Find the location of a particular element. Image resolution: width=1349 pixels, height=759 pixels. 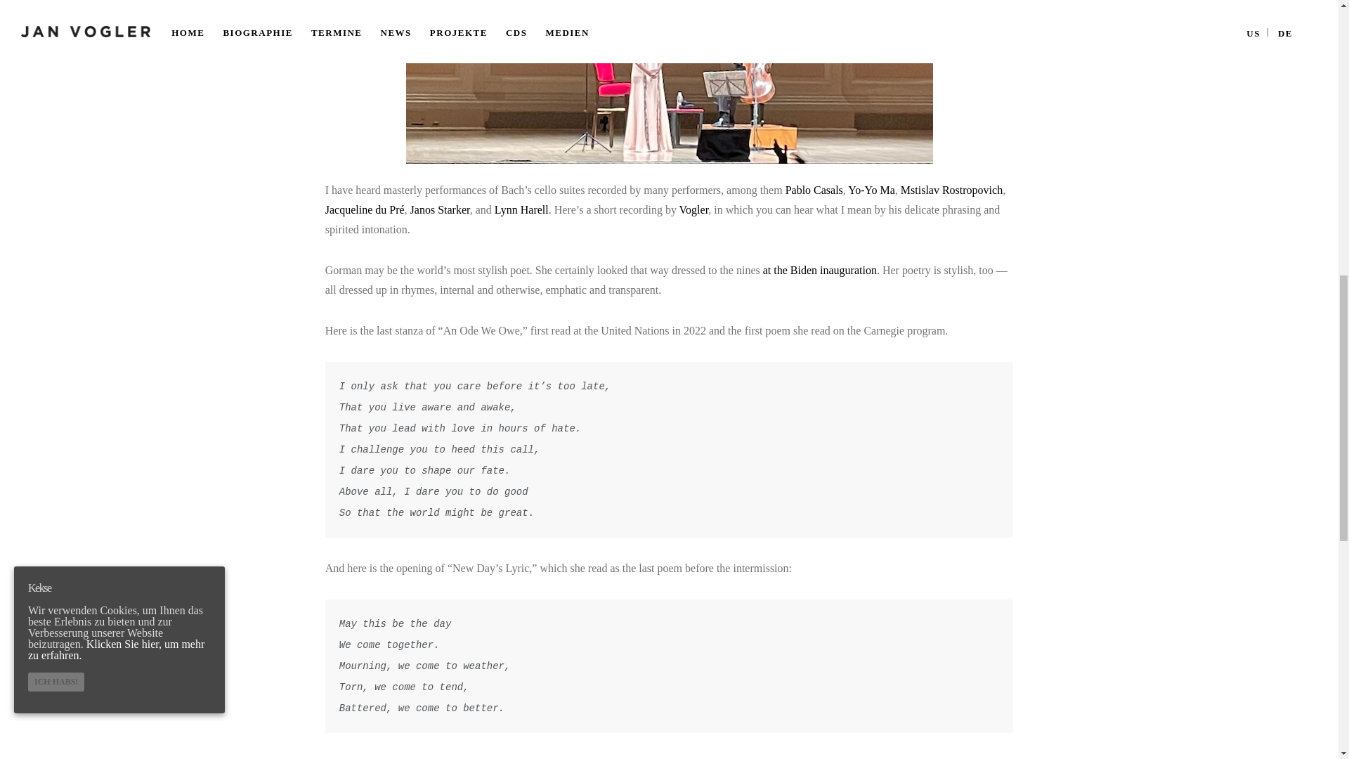

at the Biden inauguration is located at coordinates (820, 270).